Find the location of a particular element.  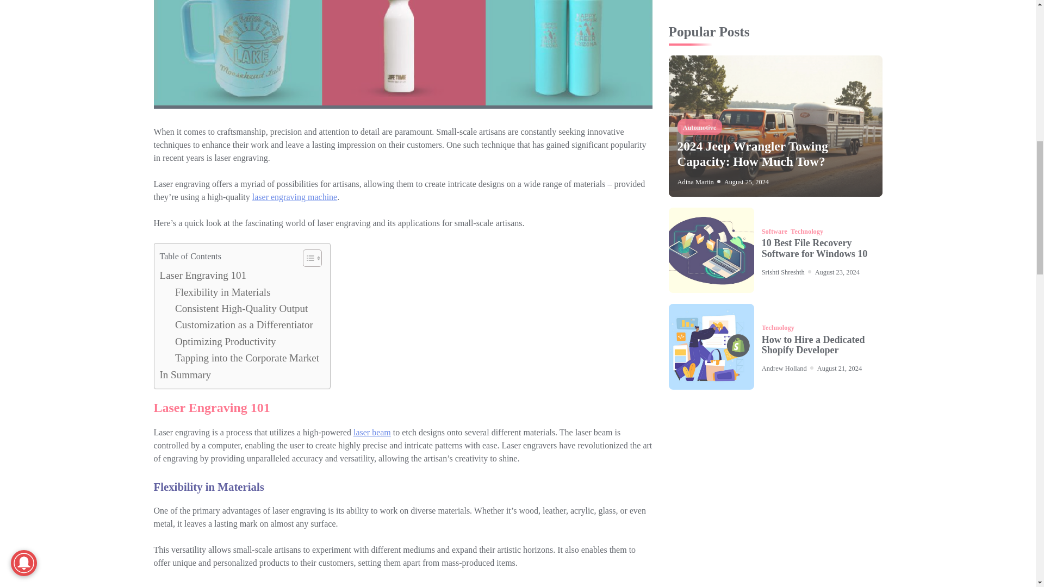

Customization as a Differentiator is located at coordinates (244, 325).